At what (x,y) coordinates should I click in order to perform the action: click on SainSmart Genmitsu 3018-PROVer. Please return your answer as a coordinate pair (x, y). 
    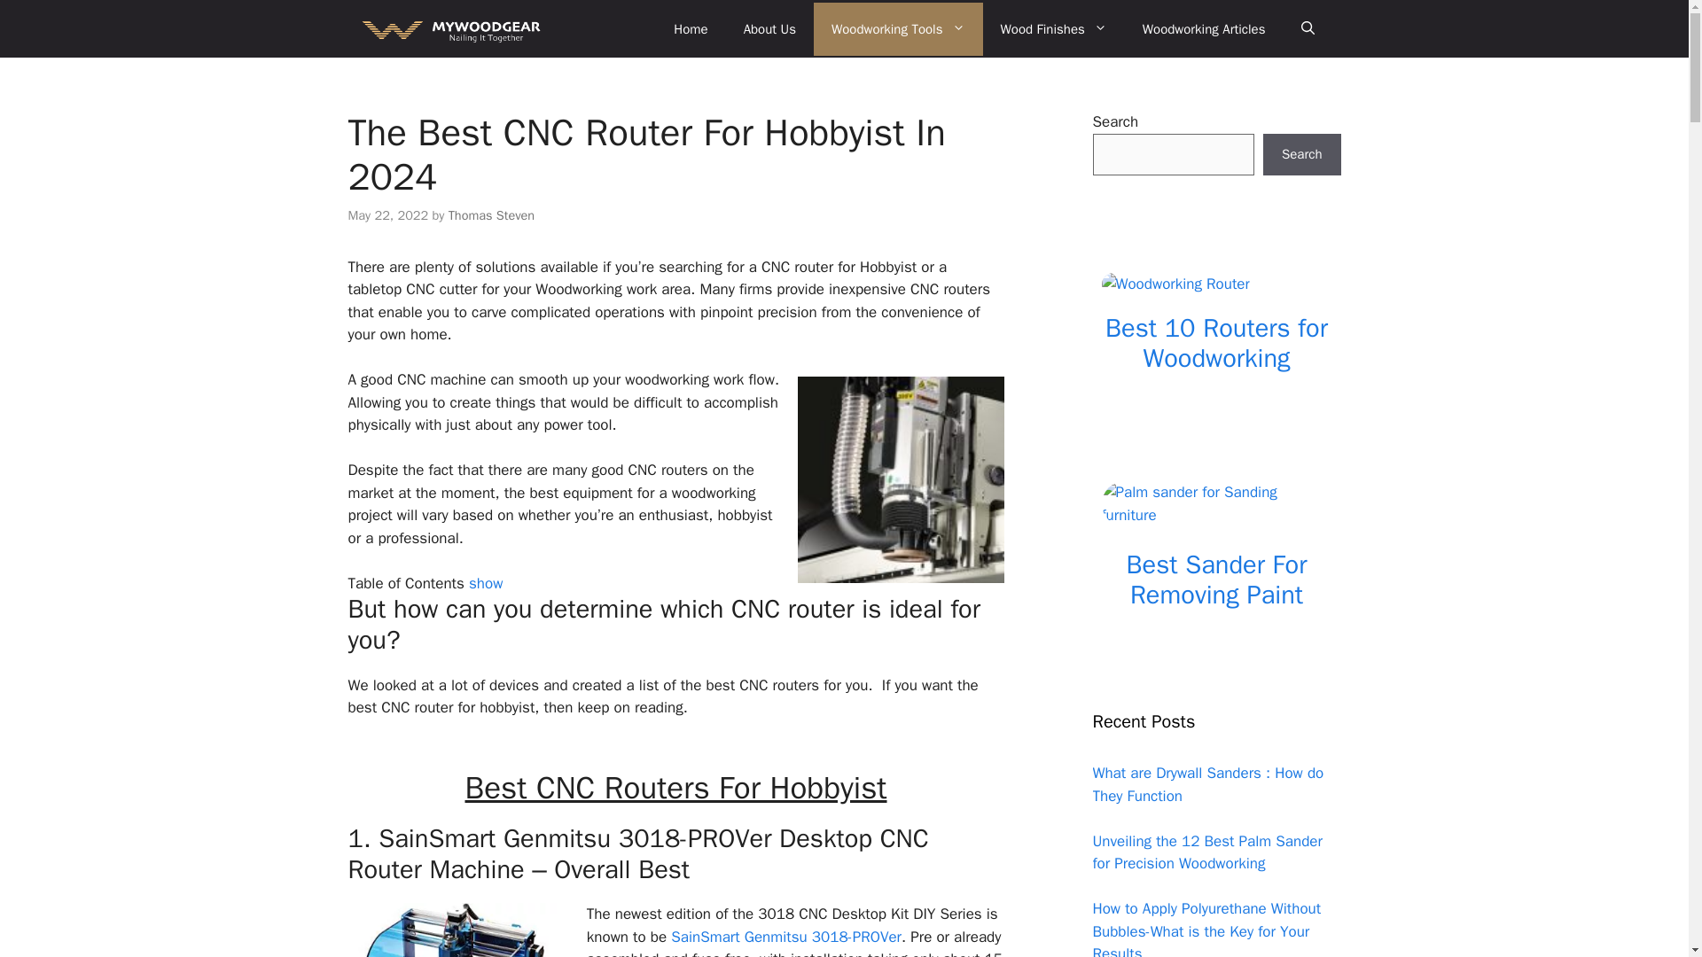
    Looking at the image, I should click on (785, 937).